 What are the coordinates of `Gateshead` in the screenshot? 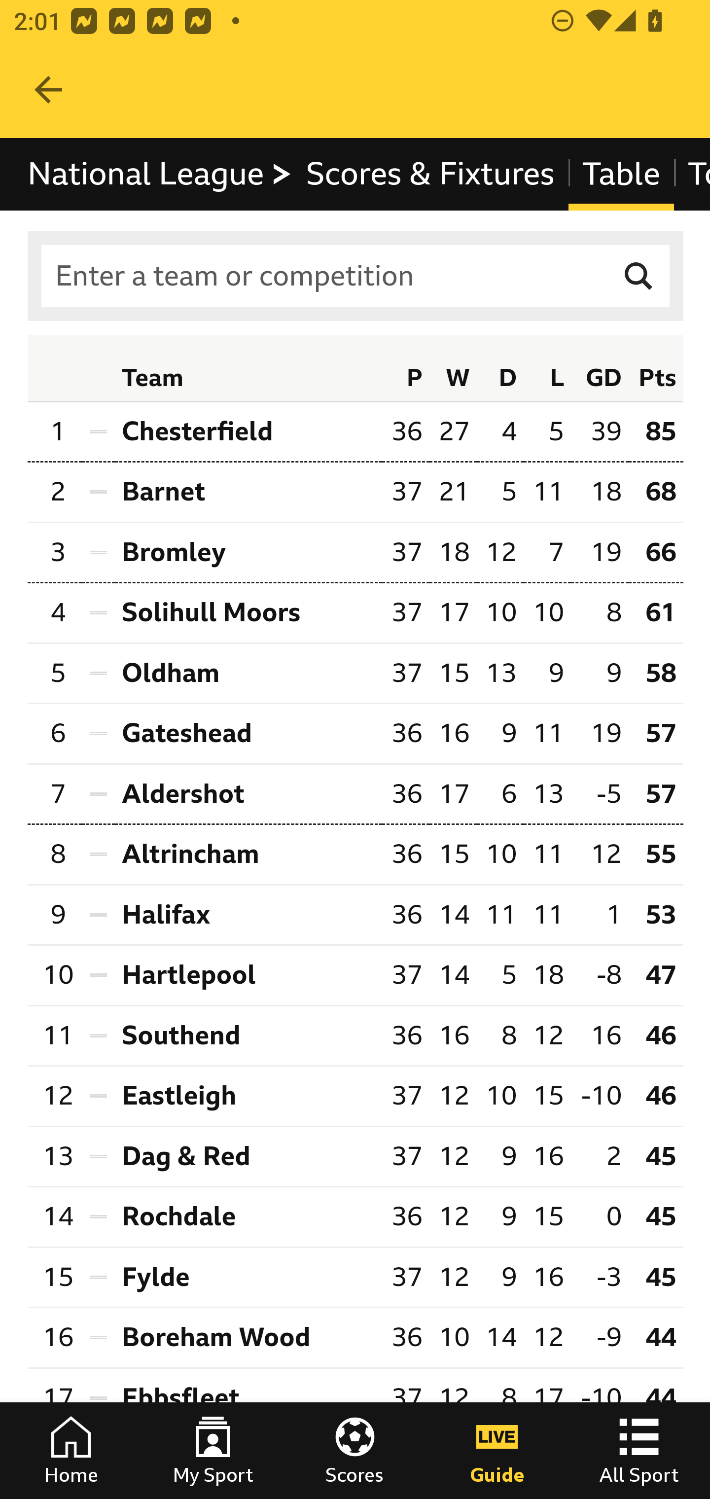 It's located at (248, 735).